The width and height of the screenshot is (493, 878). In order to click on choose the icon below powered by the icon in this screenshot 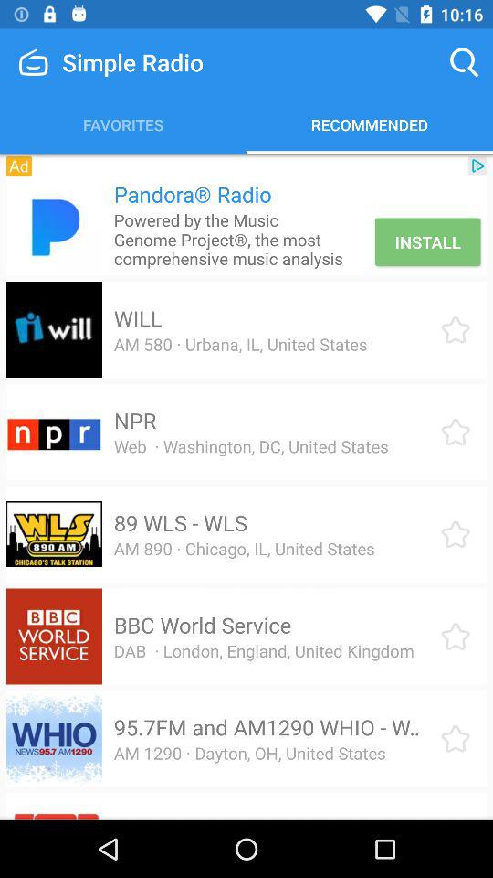, I will do `click(137, 318)`.